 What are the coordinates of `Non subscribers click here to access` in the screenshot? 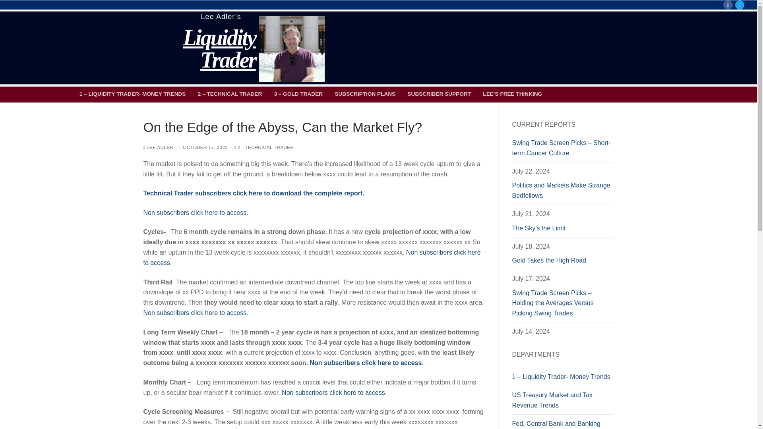 It's located at (195, 213).